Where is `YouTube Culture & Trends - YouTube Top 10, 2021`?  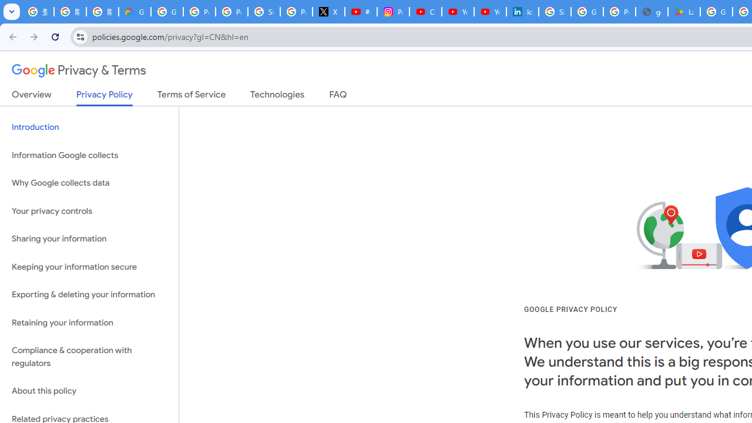 YouTube Culture & Trends - YouTube Top 10, 2021 is located at coordinates (490, 12).